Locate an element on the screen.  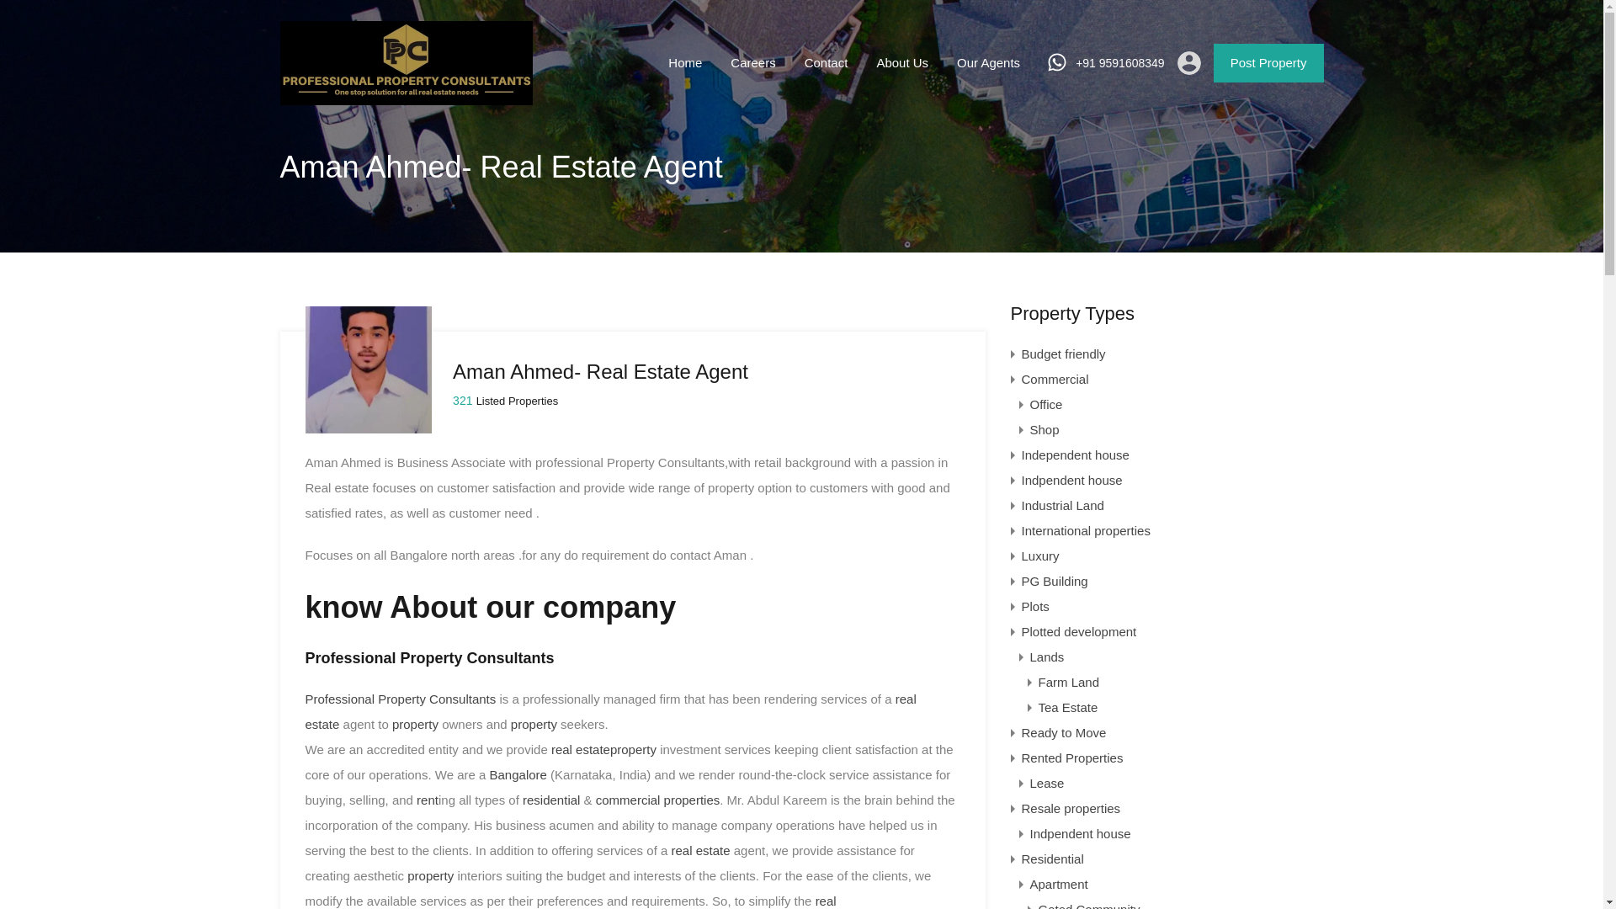
real estate is located at coordinates (700, 850).